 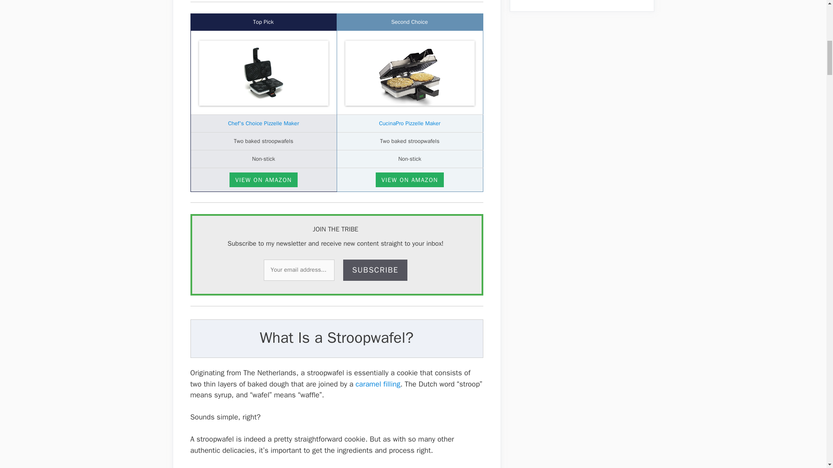 What do you see at coordinates (263, 180) in the screenshot?
I see `VIEW ON AMAZON` at bounding box center [263, 180].